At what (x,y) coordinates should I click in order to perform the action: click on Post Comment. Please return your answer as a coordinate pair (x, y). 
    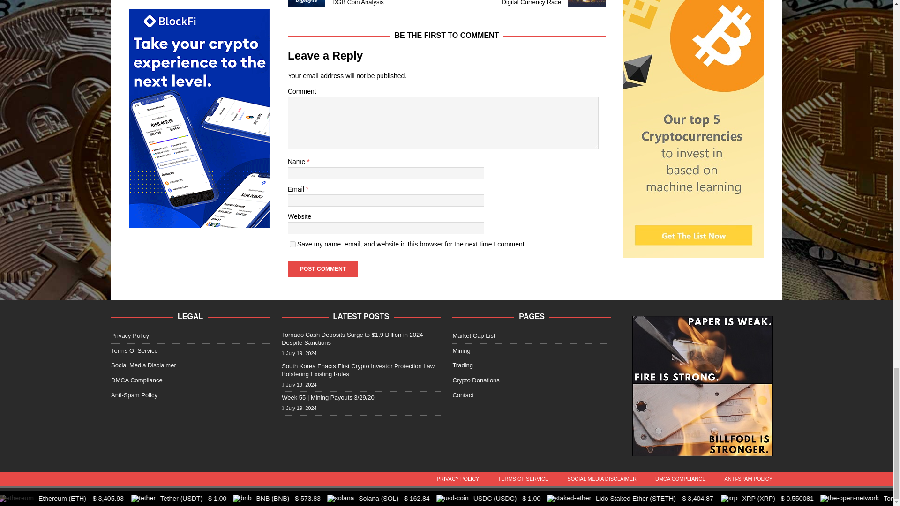
    Looking at the image, I should click on (323, 269).